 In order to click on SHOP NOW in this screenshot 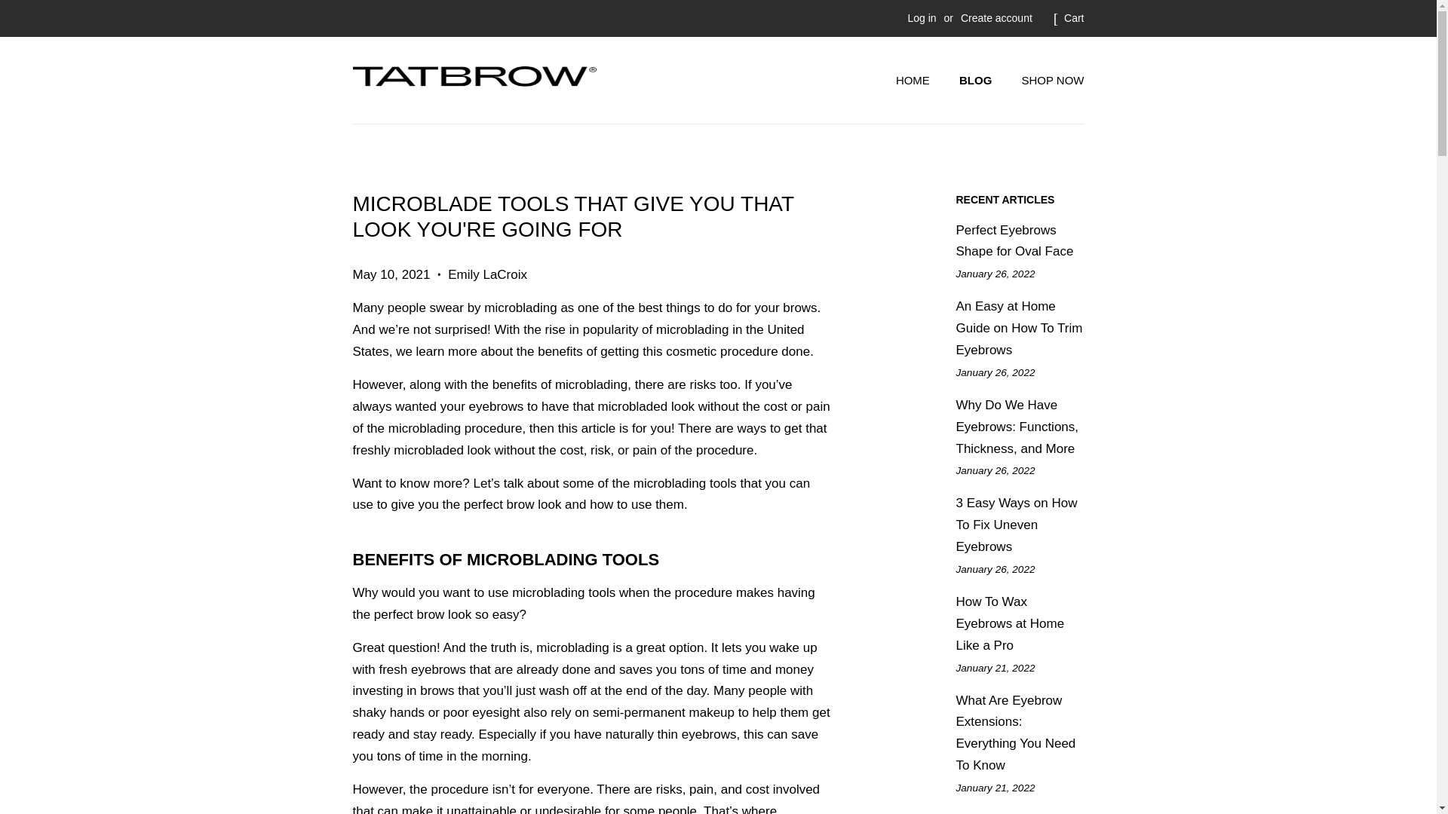, I will do `click(1048, 81)`.